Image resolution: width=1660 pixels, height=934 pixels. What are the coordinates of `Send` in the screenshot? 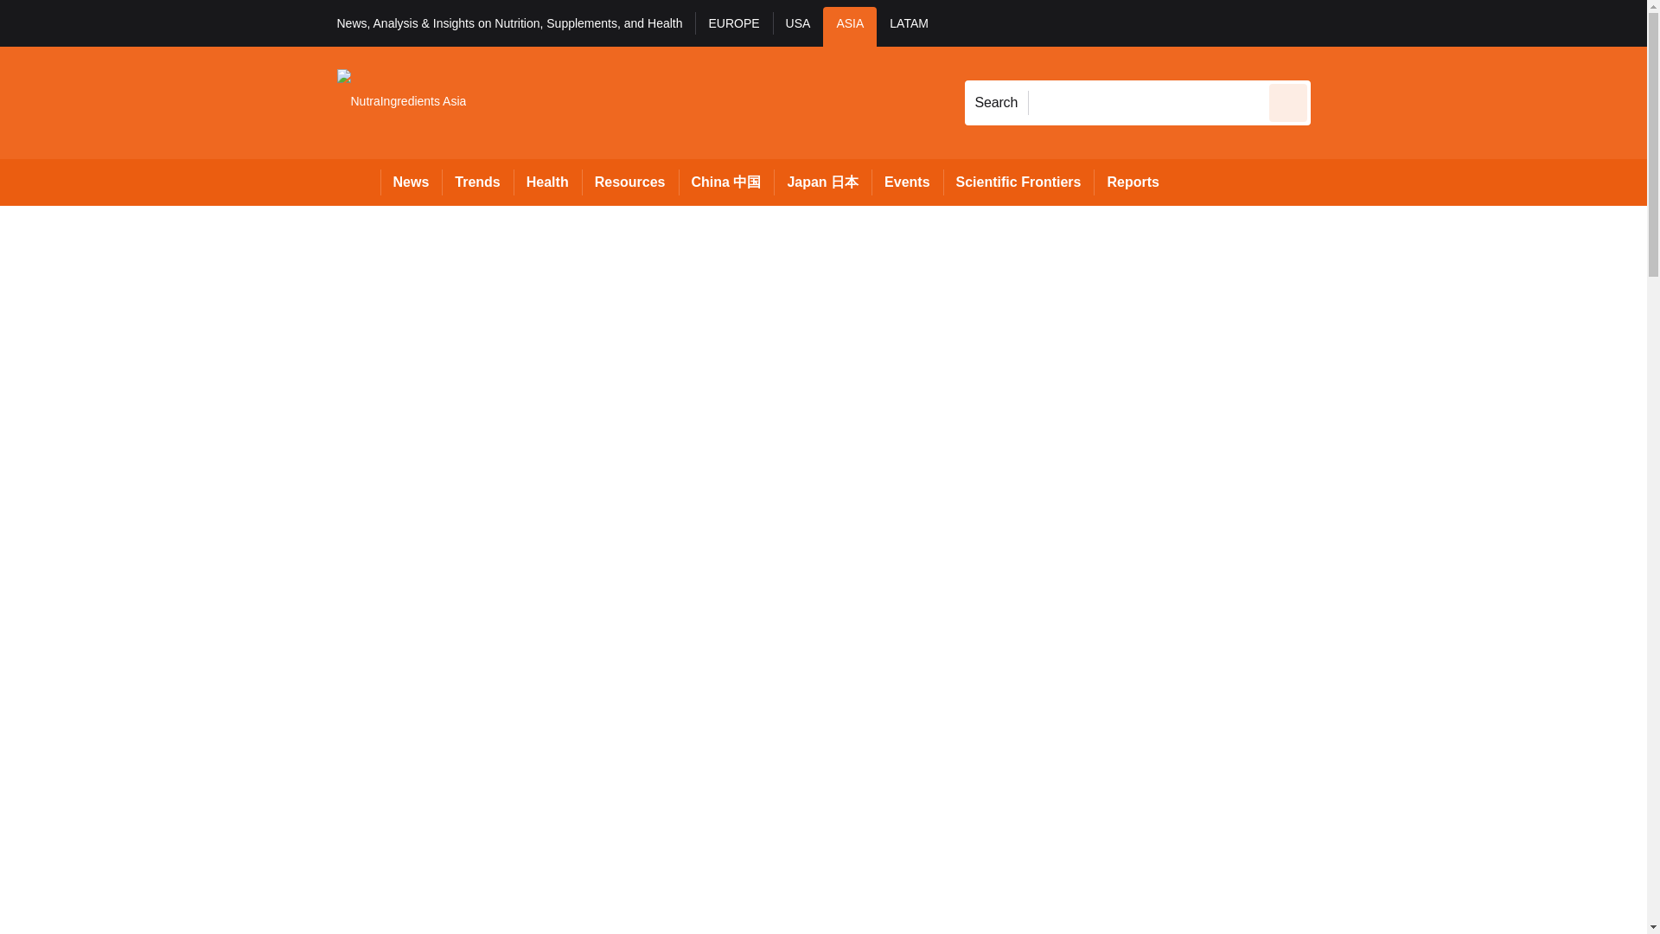 It's located at (1288, 102).